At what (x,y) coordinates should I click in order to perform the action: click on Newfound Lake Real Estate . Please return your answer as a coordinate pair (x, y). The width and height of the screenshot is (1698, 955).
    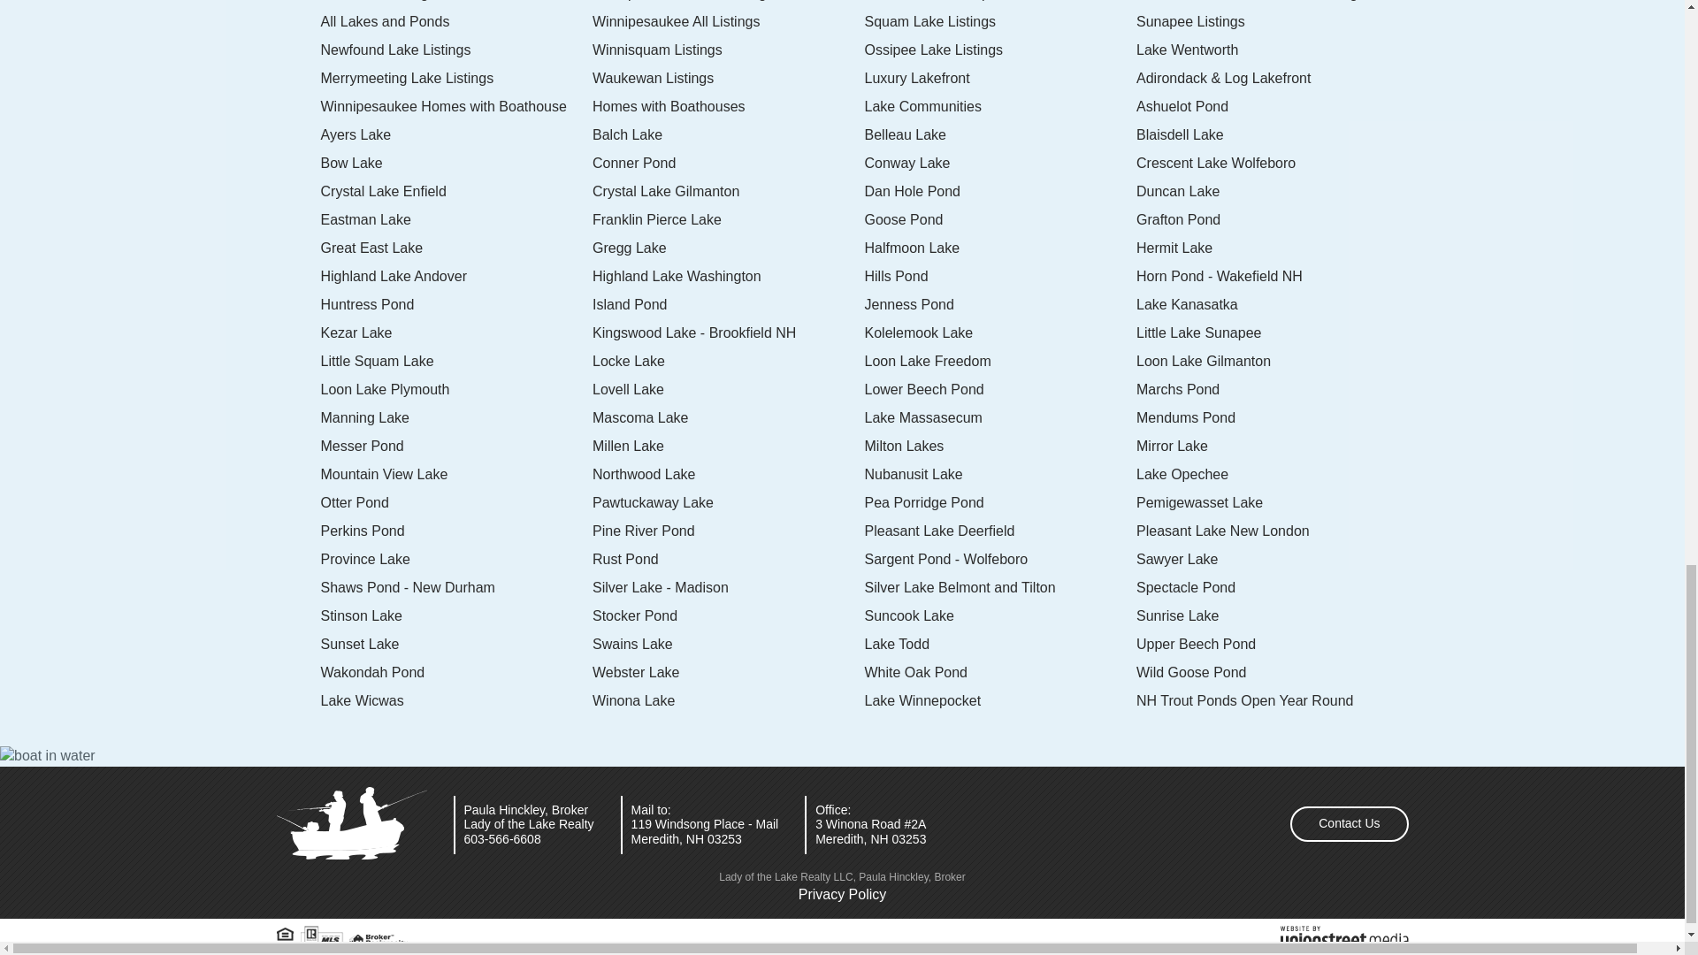
    Looking at the image, I should click on (456, 50).